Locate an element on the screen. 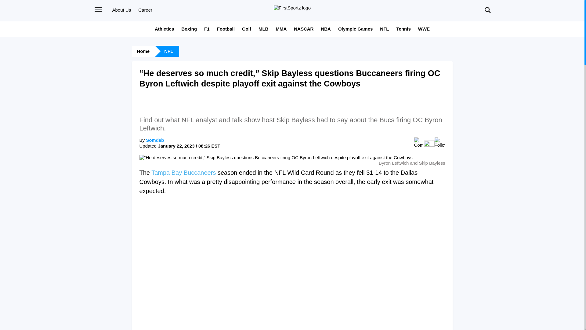 Image resolution: width=586 pixels, height=330 pixels. FirstSportz is located at coordinates (292, 8).